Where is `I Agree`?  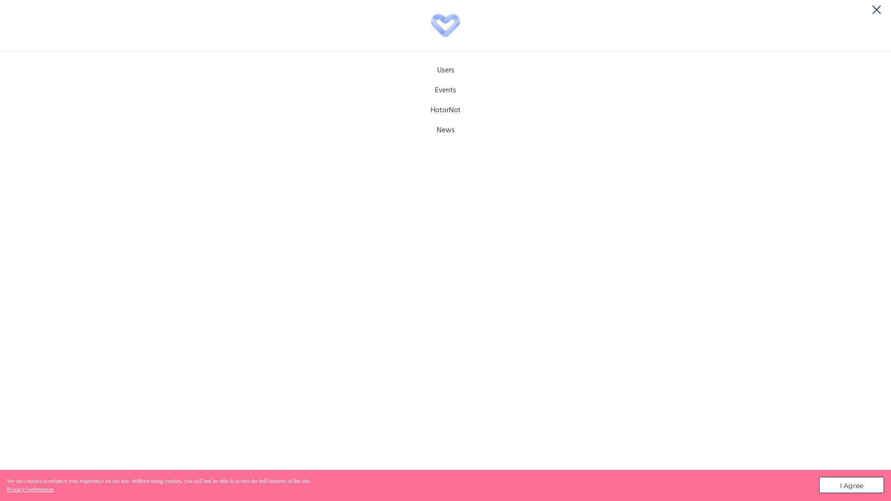
I Agree is located at coordinates (852, 485).